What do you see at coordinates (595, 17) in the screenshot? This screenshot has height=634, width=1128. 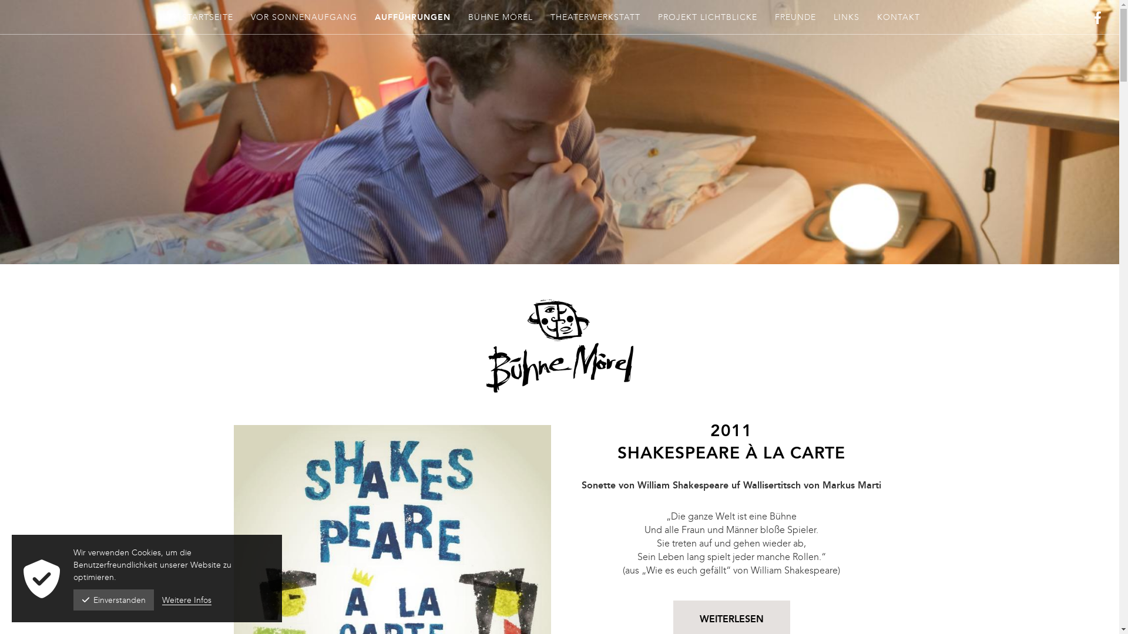 I see `THEATERWERKSTATT` at bounding box center [595, 17].